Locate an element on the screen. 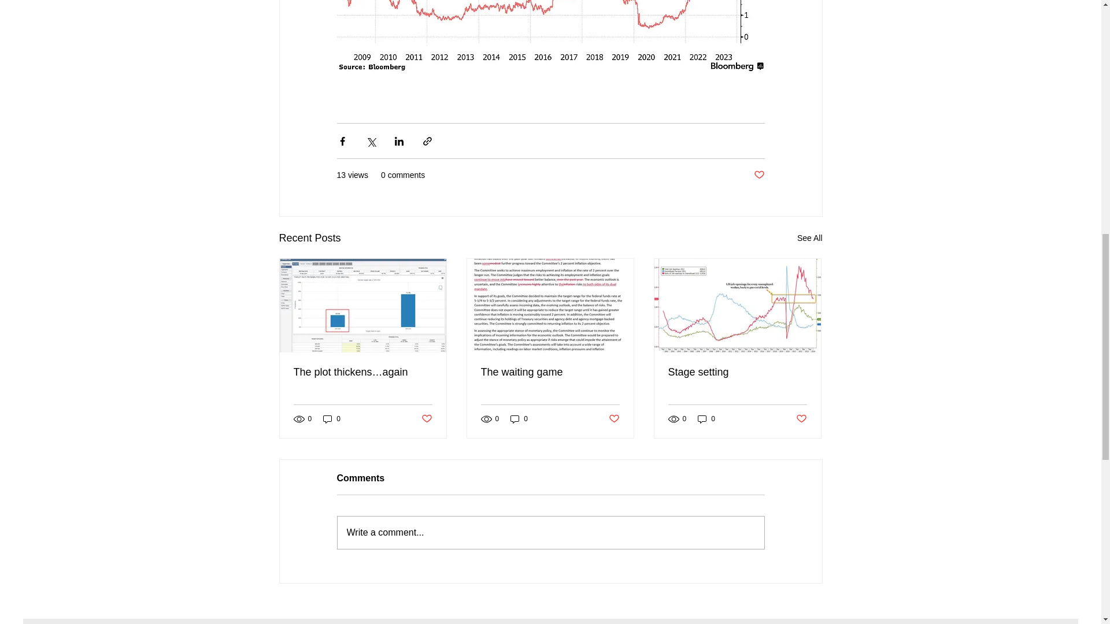  Stage setting is located at coordinates (737, 372).